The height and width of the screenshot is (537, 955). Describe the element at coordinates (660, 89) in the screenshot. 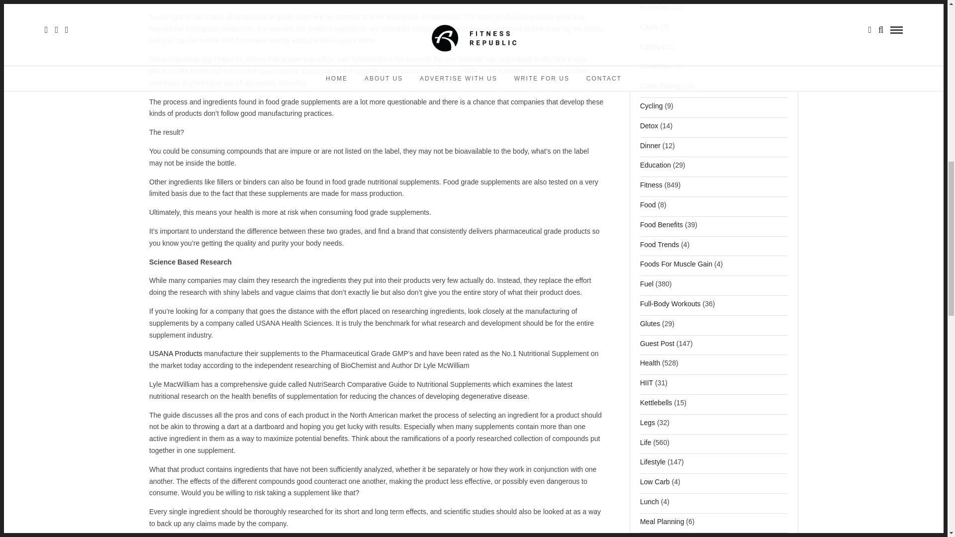

I see `Clean Eating` at that location.